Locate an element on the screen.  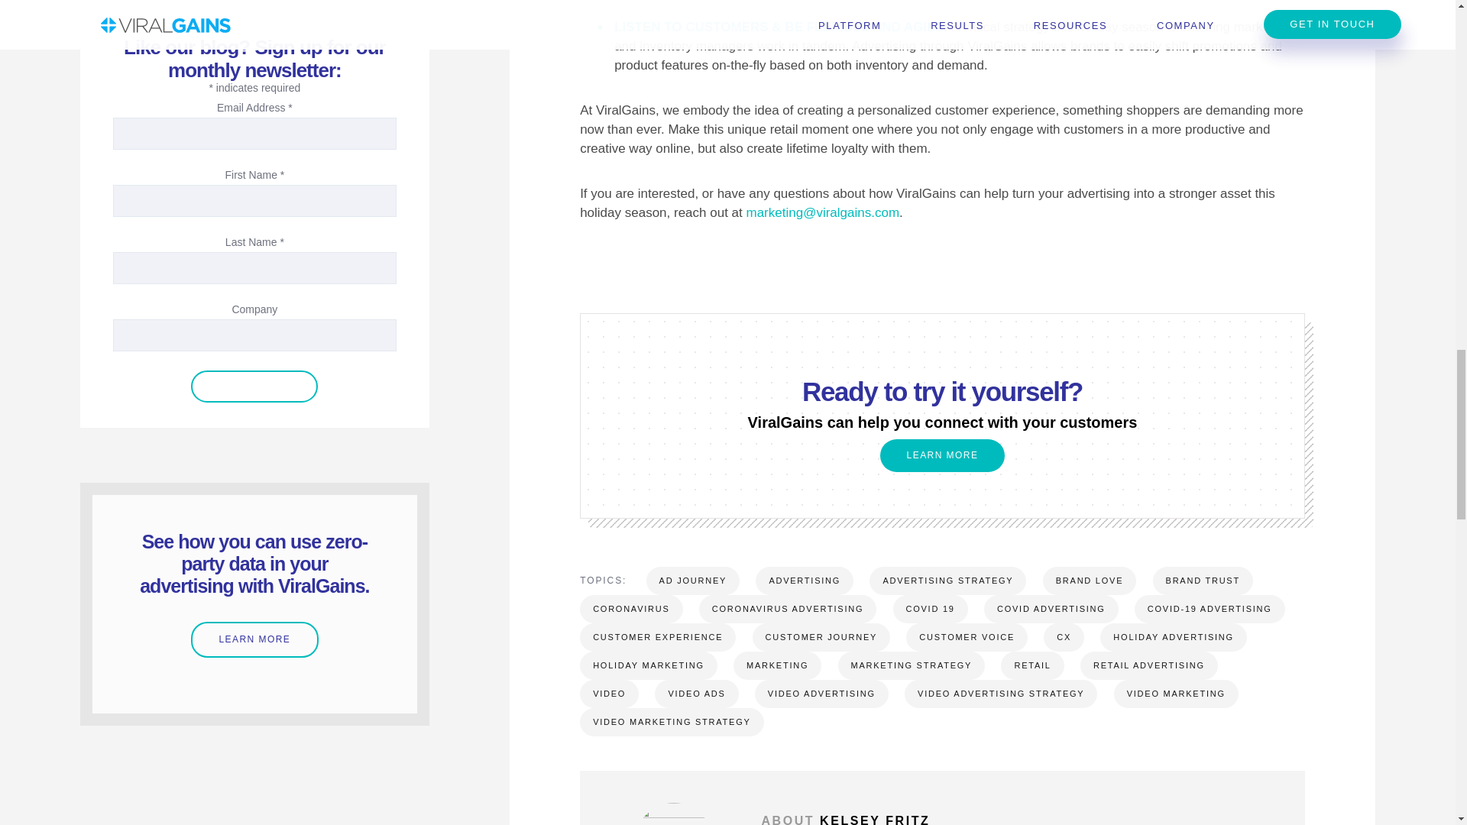
CUSTOMER JOURNEY is located at coordinates (821, 637).